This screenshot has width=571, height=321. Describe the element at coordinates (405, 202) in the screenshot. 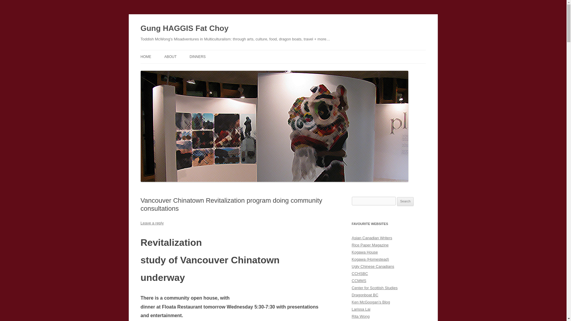

I see `Search` at that location.